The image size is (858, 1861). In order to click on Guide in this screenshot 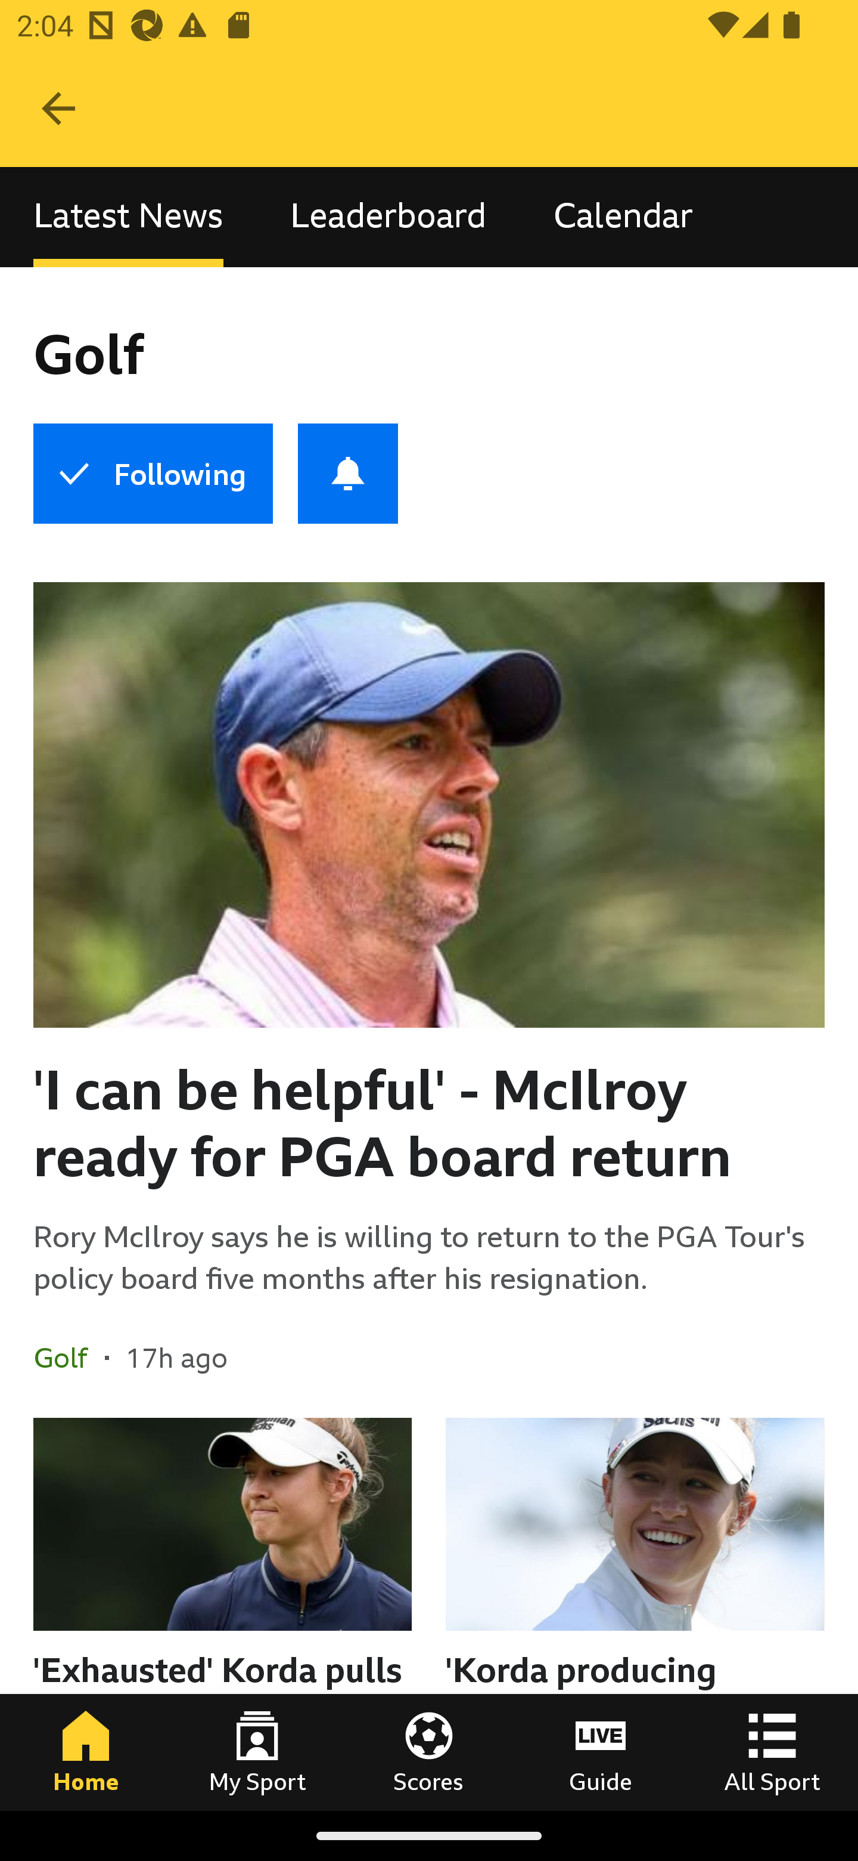, I will do `click(601, 1752)`.